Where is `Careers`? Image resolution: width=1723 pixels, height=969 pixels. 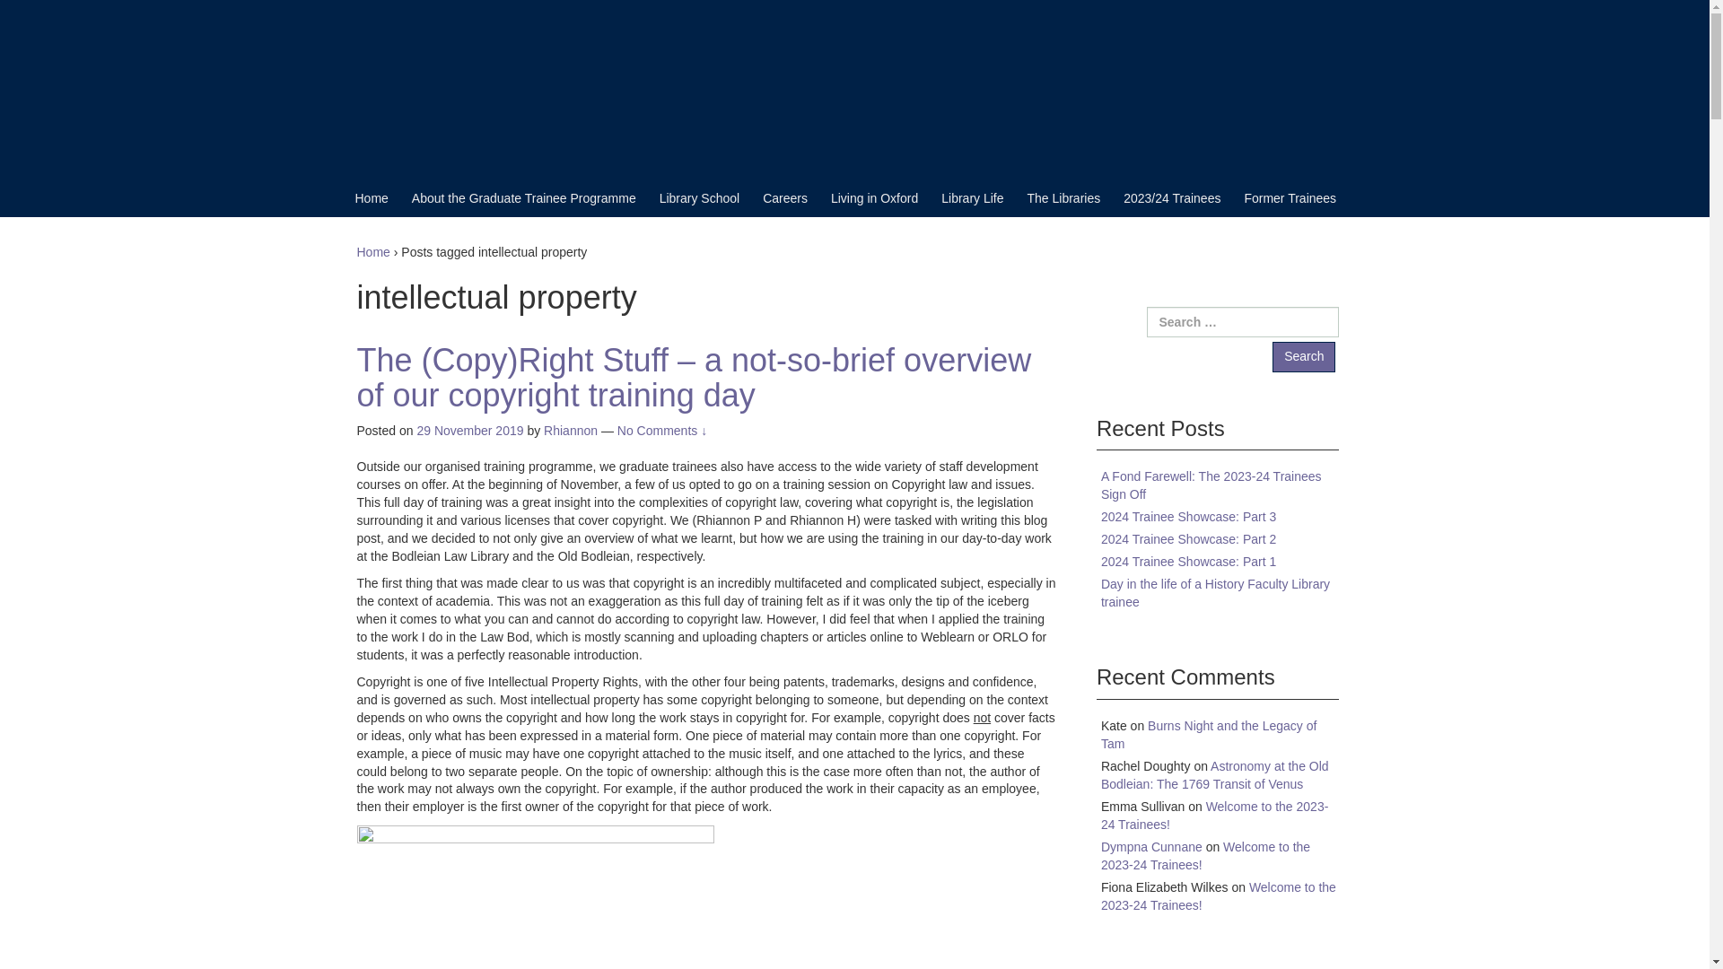 Careers is located at coordinates (785, 197).